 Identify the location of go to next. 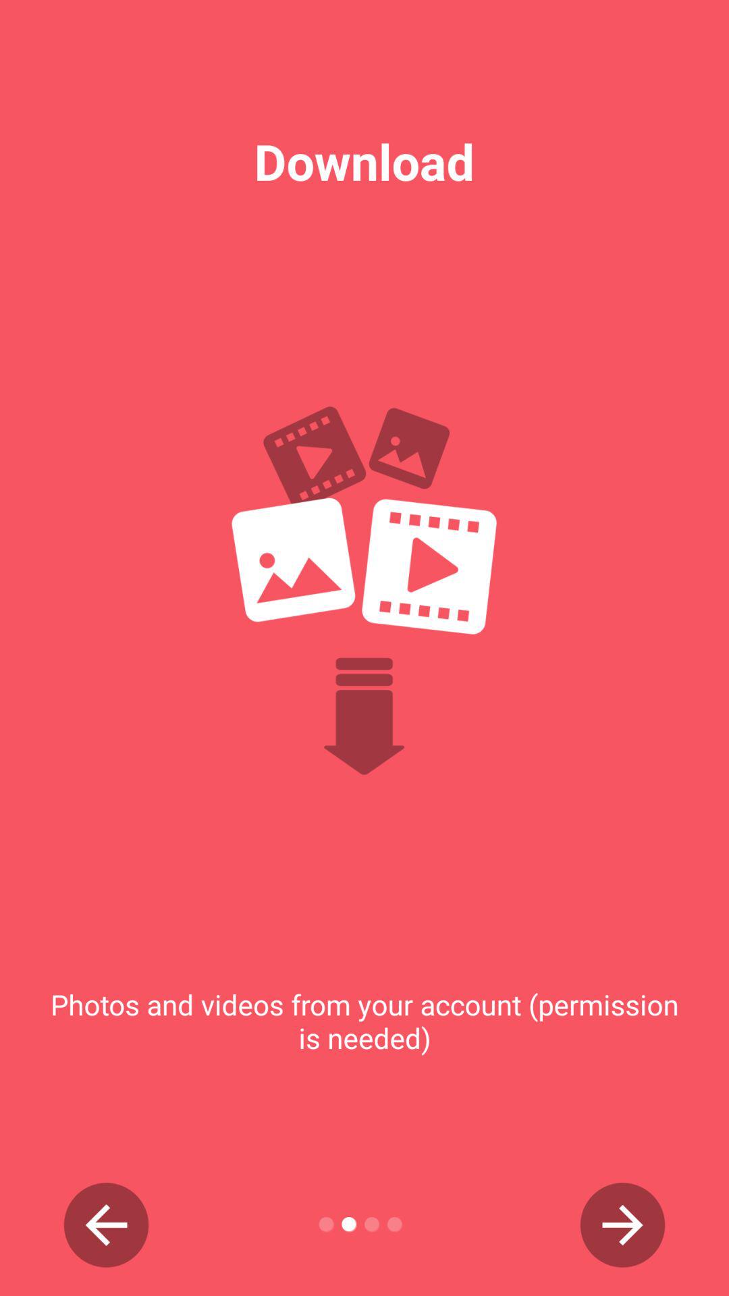
(622, 1225).